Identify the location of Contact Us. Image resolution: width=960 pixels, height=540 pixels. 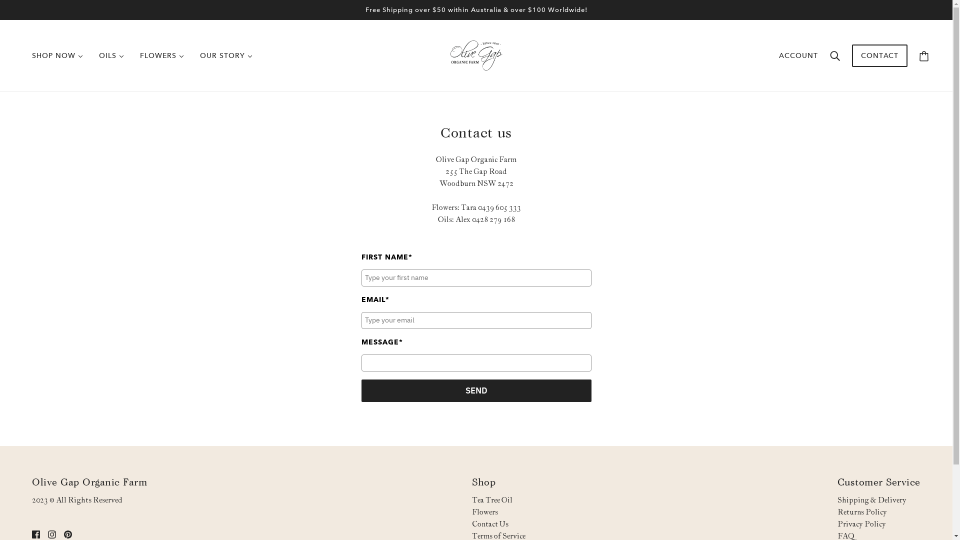
(490, 524).